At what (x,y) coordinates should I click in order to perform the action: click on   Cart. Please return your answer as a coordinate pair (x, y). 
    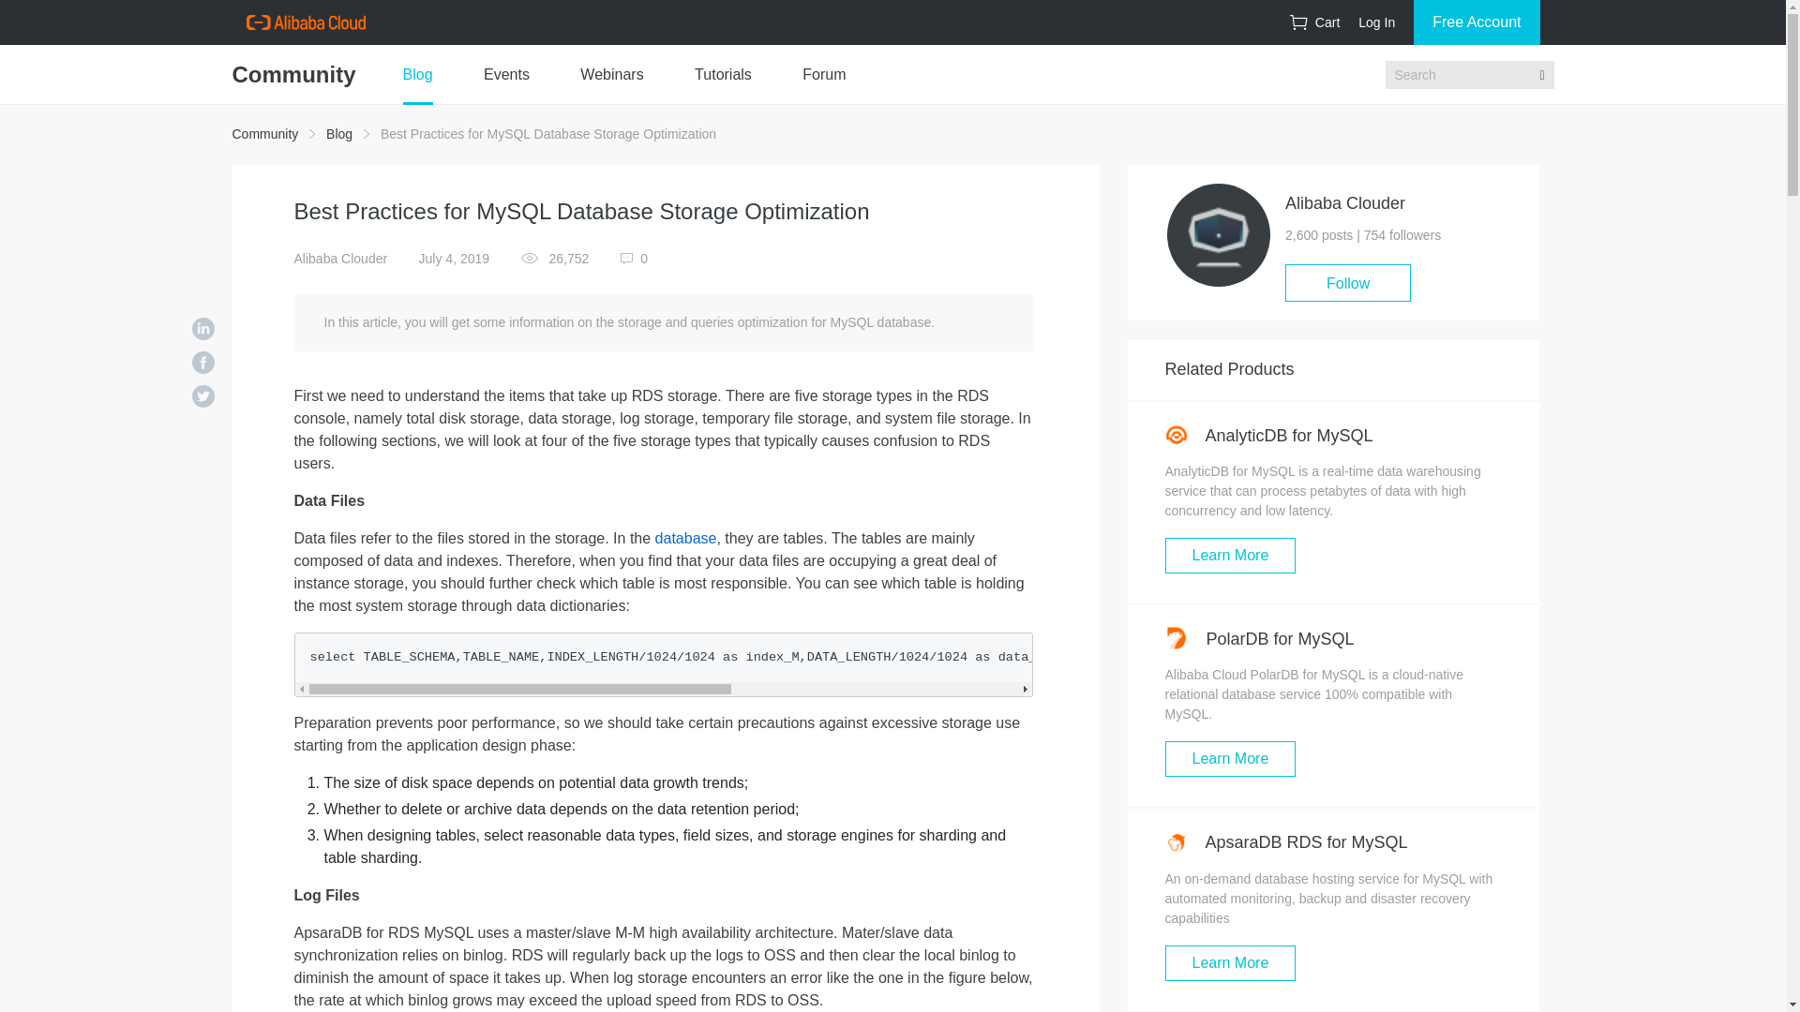
    Looking at the image, I should click on (1314, 22).